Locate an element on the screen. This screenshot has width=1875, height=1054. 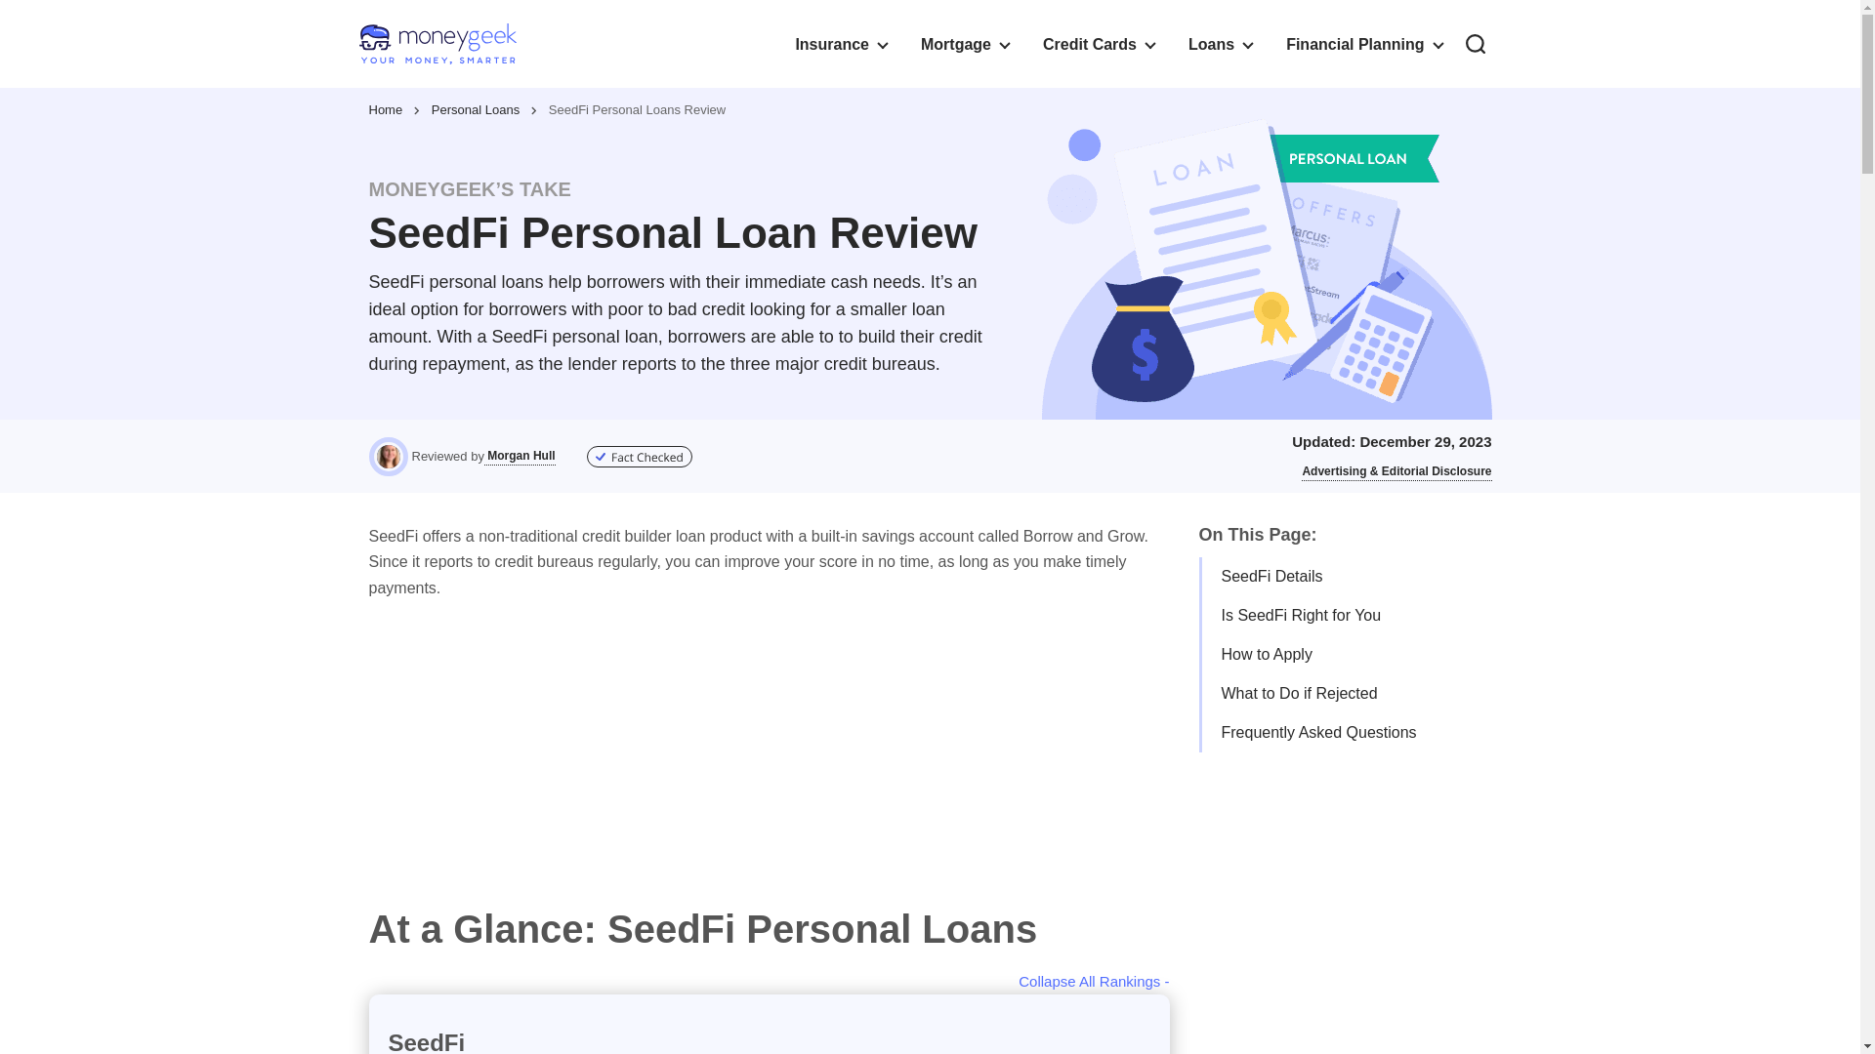
Insurance is located at coordinates (840, 43).